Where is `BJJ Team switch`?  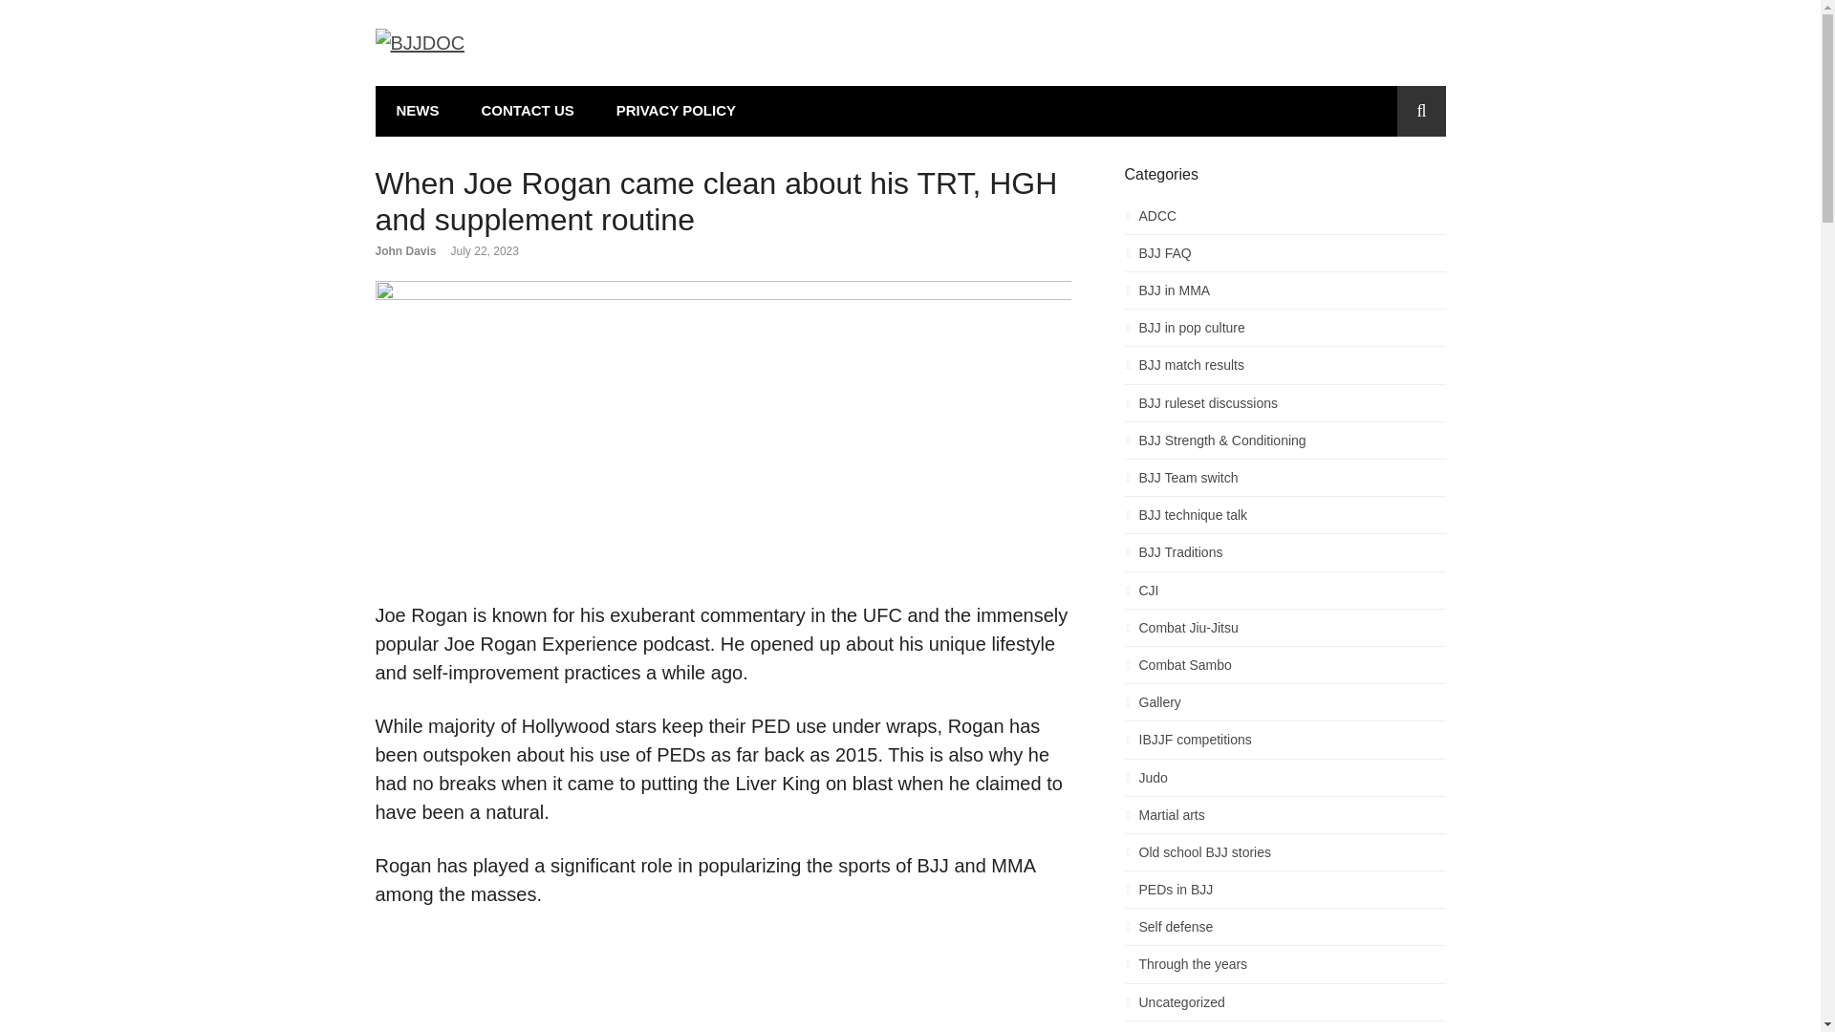 BJJ Team switch is located at coordinates (1284, 483).